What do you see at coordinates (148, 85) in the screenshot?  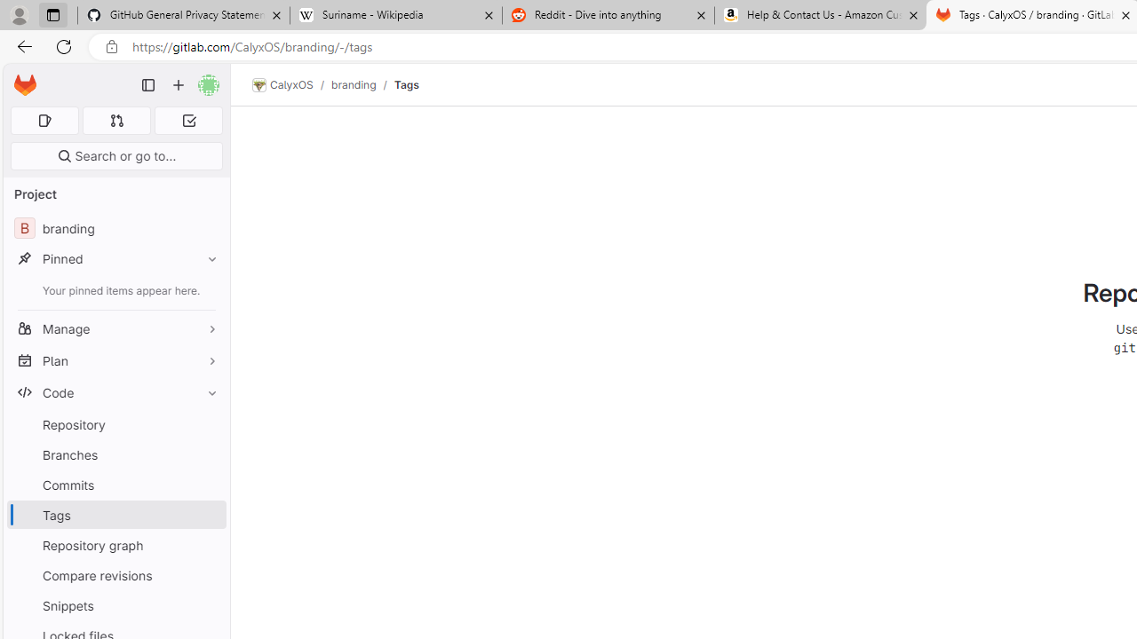 I see `Primary navigation sidebar` at bounding box center [148, 85].